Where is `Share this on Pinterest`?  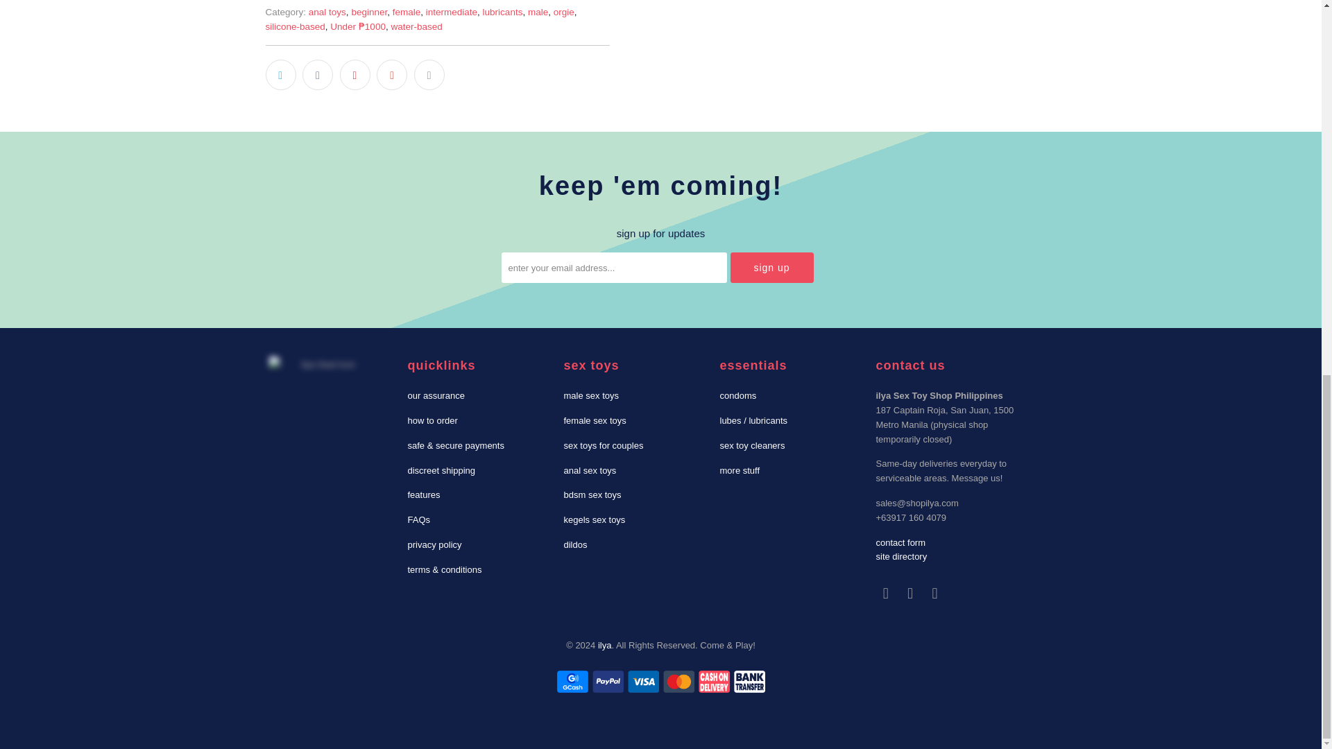
Share this on Pinterest is located at coordinates (355, 75).